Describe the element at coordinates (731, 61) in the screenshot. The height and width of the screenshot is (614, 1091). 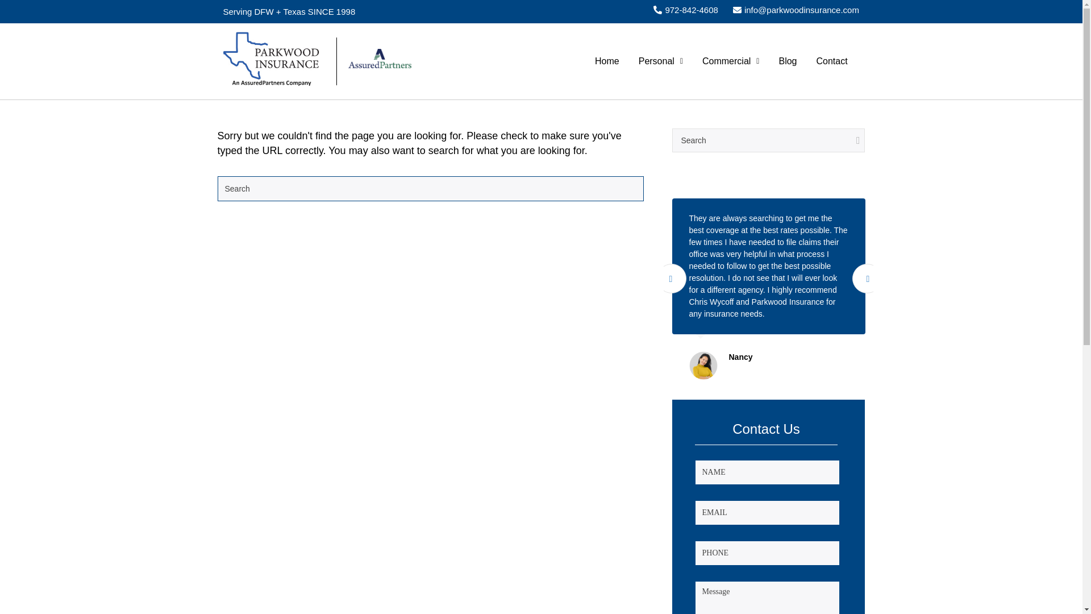
I see `Commercial` at that location.